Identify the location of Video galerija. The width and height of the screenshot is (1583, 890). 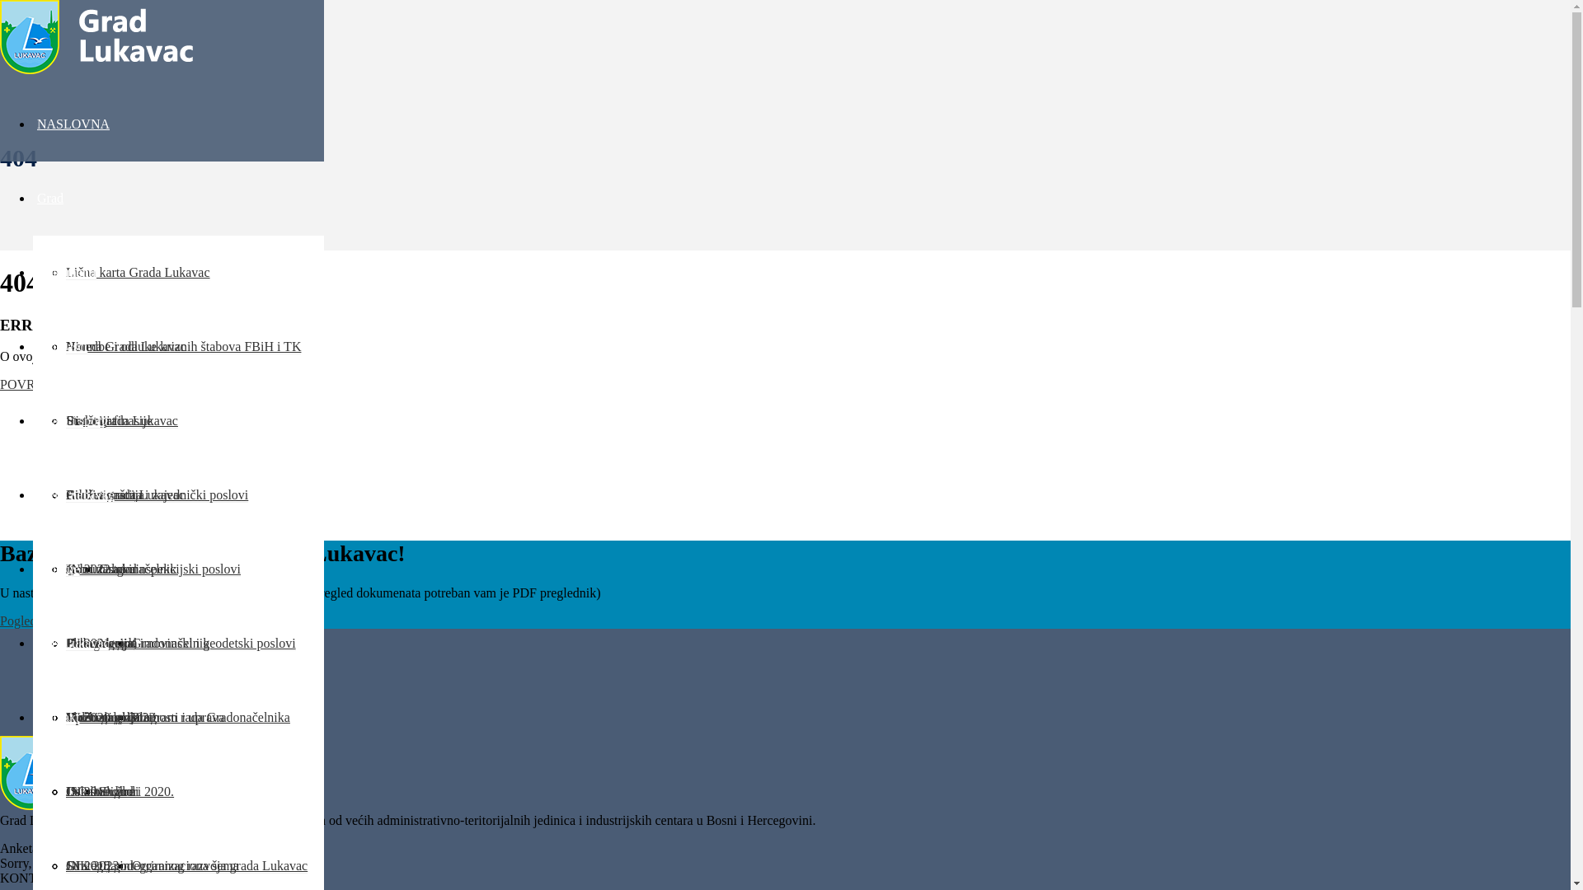
(103, 718).